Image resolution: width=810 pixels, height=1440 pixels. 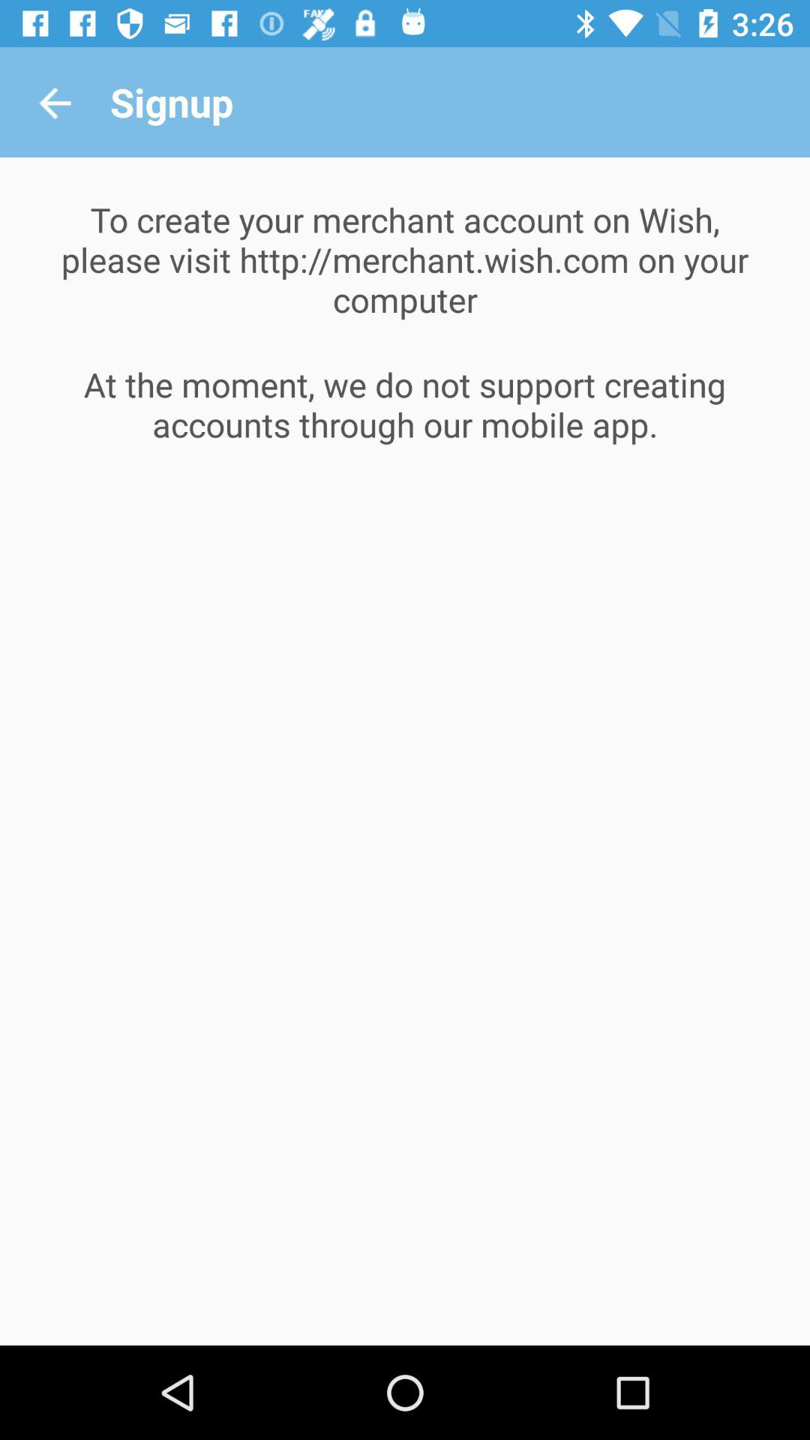 I want to click on tap the icon next to the signup item, so click(x=55, y=102).